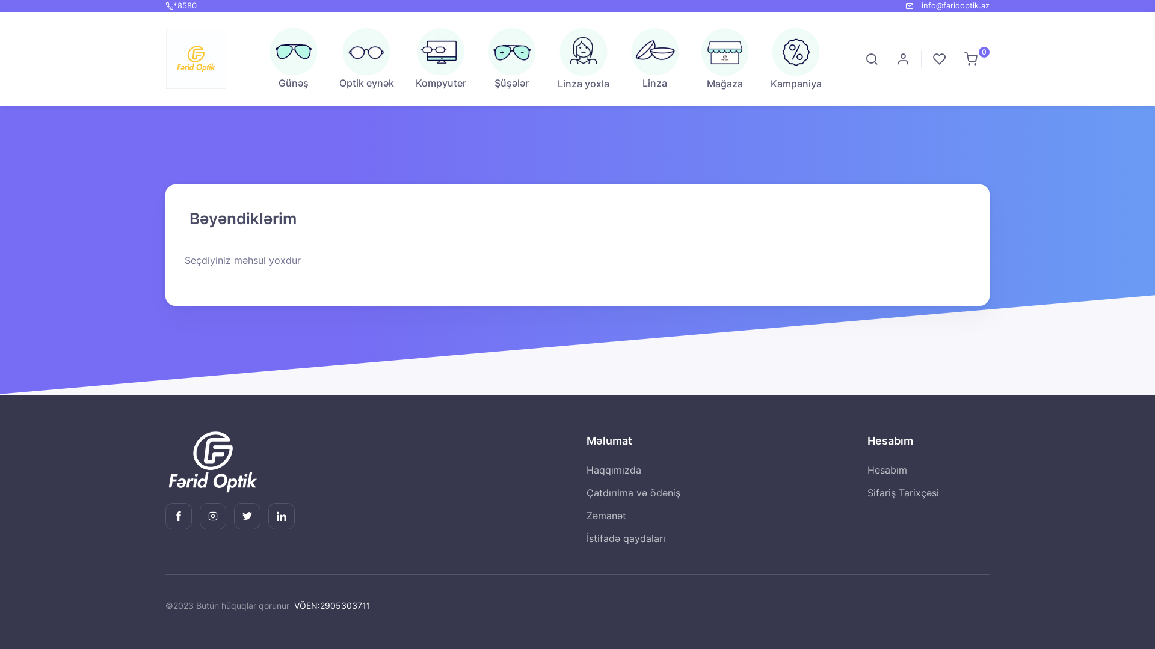 Image resolution: width=1155 pixels, height=649 pixels. I want to click on Kompyuter, so click(441, 59).